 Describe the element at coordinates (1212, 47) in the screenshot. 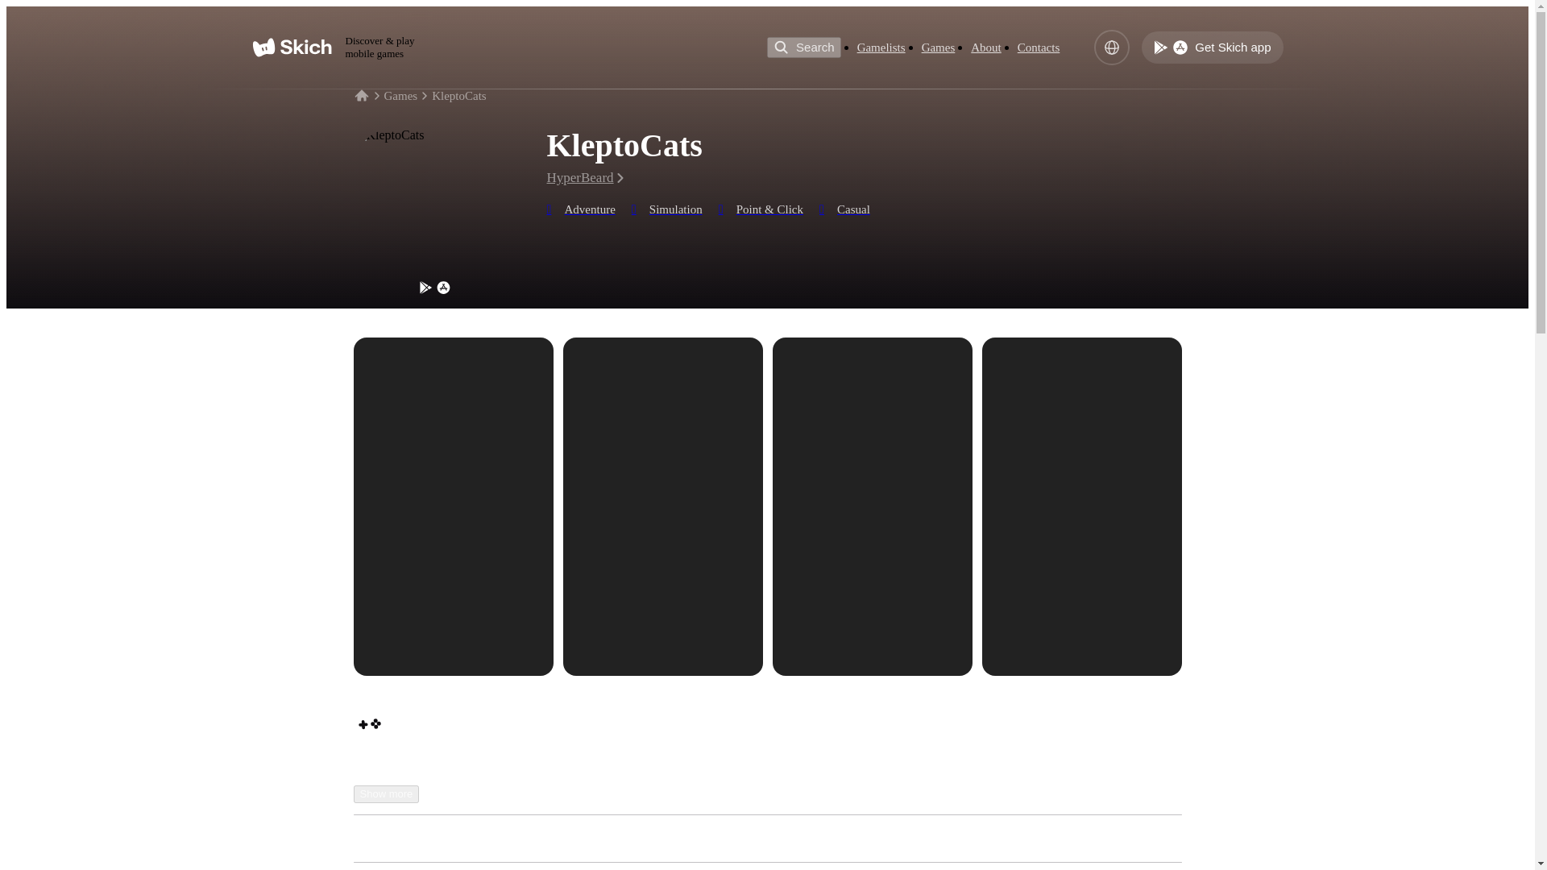

I see `Get Skich app` at that location.